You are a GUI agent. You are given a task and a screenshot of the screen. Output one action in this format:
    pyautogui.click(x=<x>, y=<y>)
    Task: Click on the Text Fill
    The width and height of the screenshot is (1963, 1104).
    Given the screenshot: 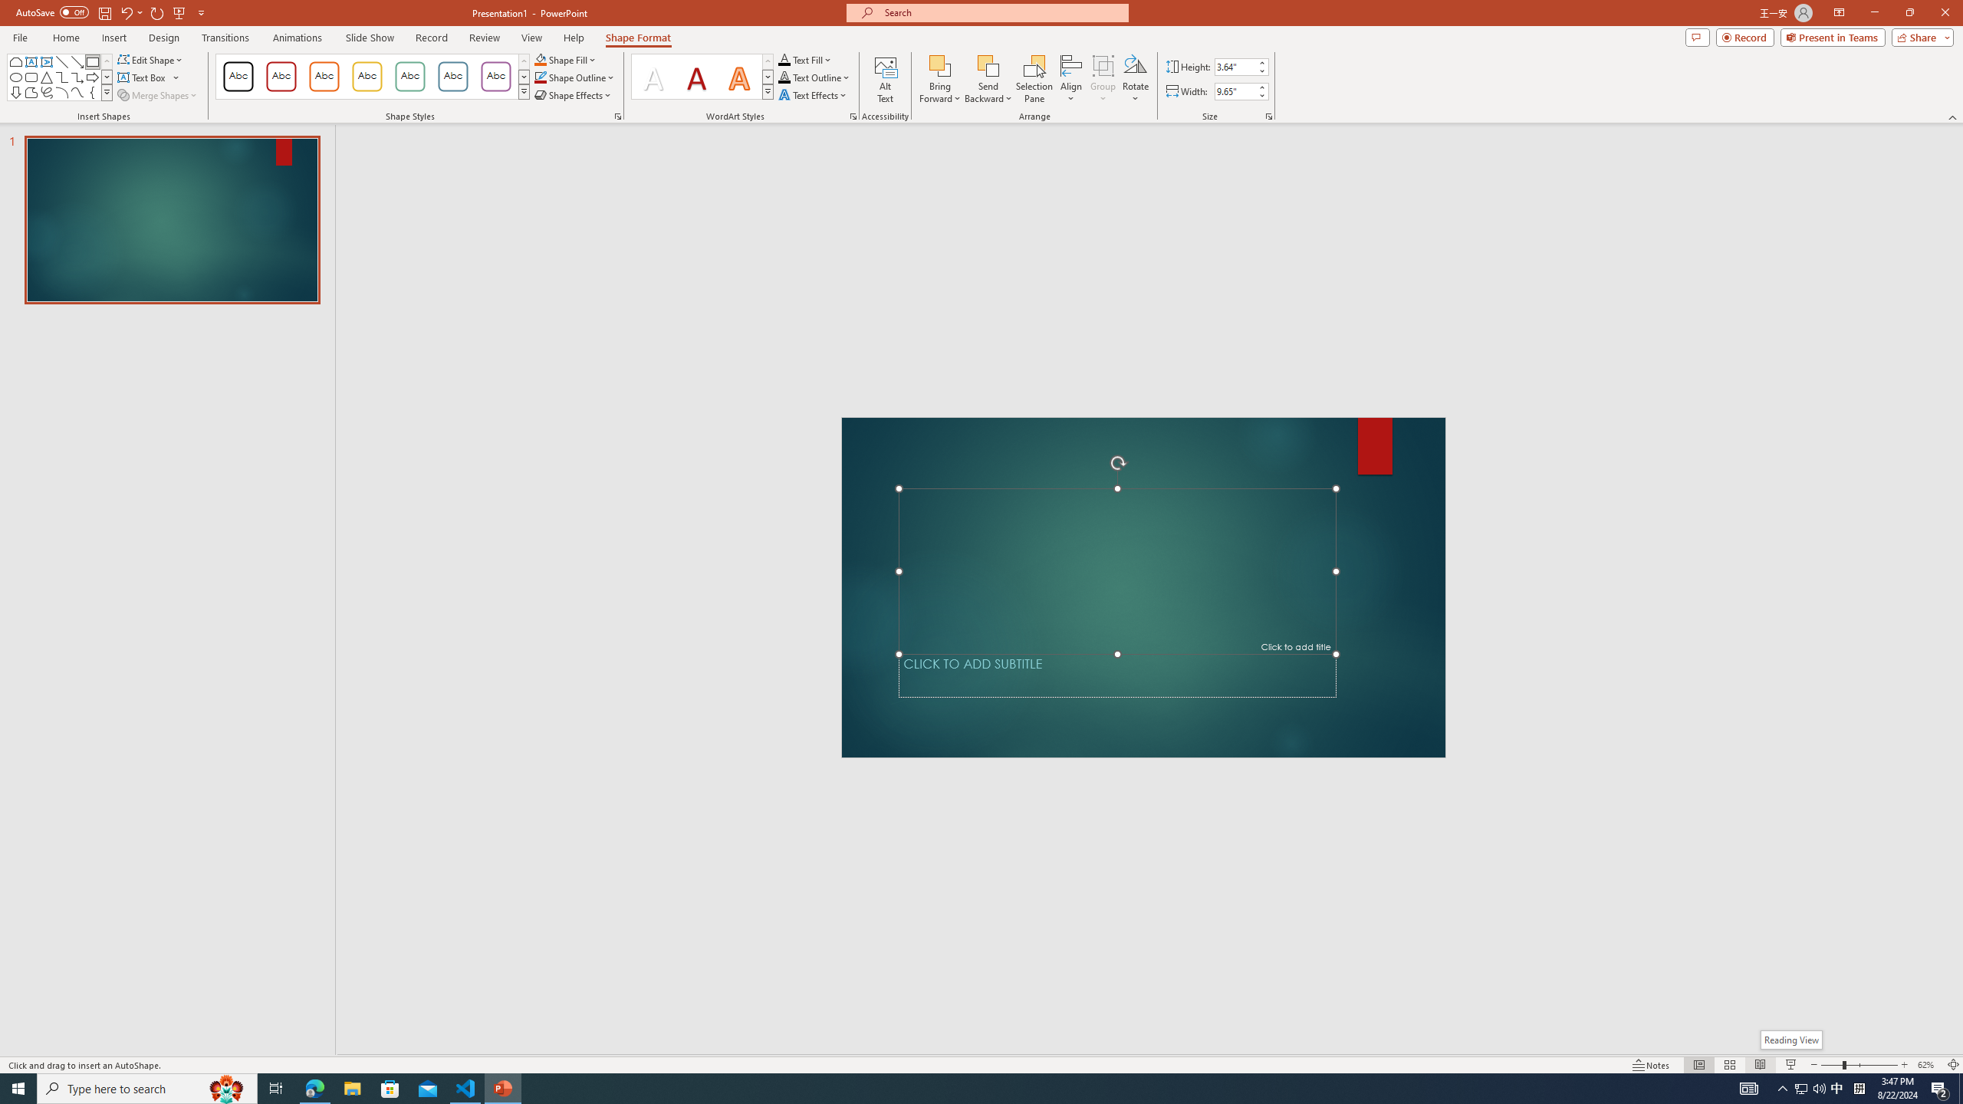 What is the action you would take?
    pyautogui.click(x=805, y=60)
    